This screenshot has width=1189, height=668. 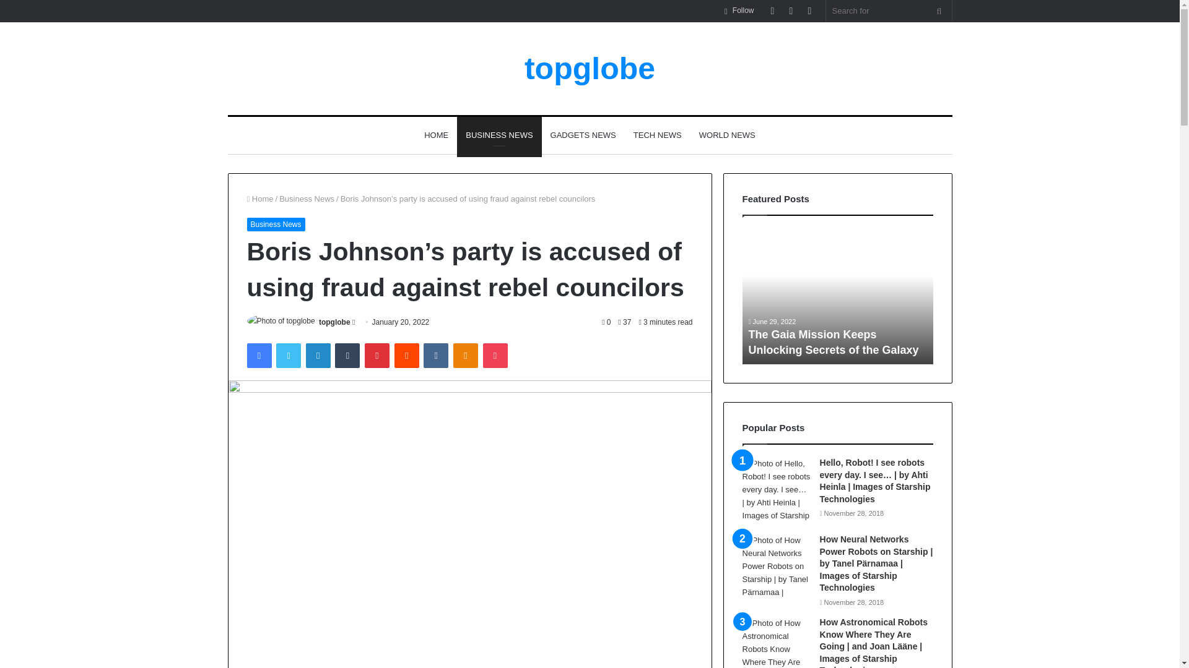 I want to click on HOME, so click(x=436, y=135).